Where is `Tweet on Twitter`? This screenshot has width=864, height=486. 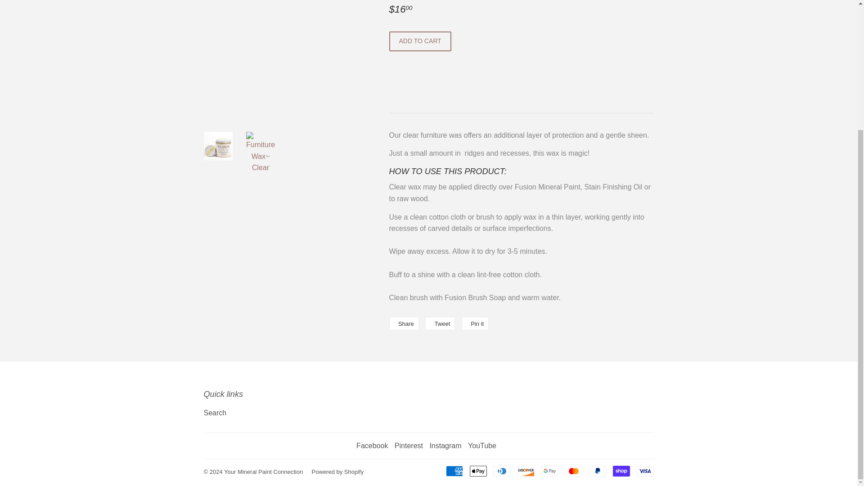 Tweet on Twitter is located at coordinates (478, 471).